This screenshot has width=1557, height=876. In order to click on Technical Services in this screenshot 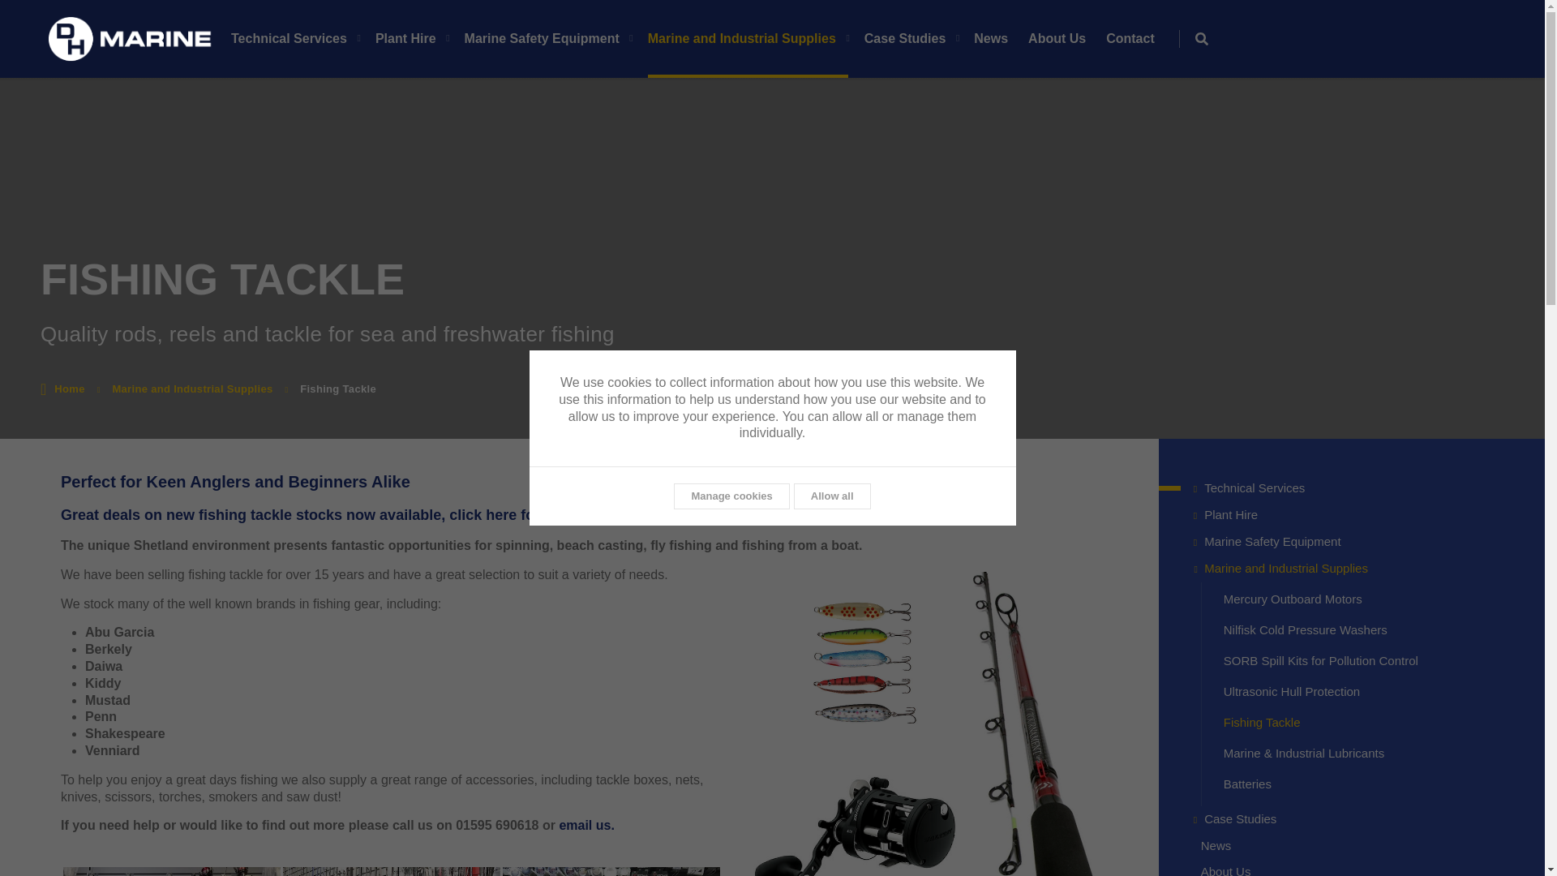, I will do `click(302, 39)`.